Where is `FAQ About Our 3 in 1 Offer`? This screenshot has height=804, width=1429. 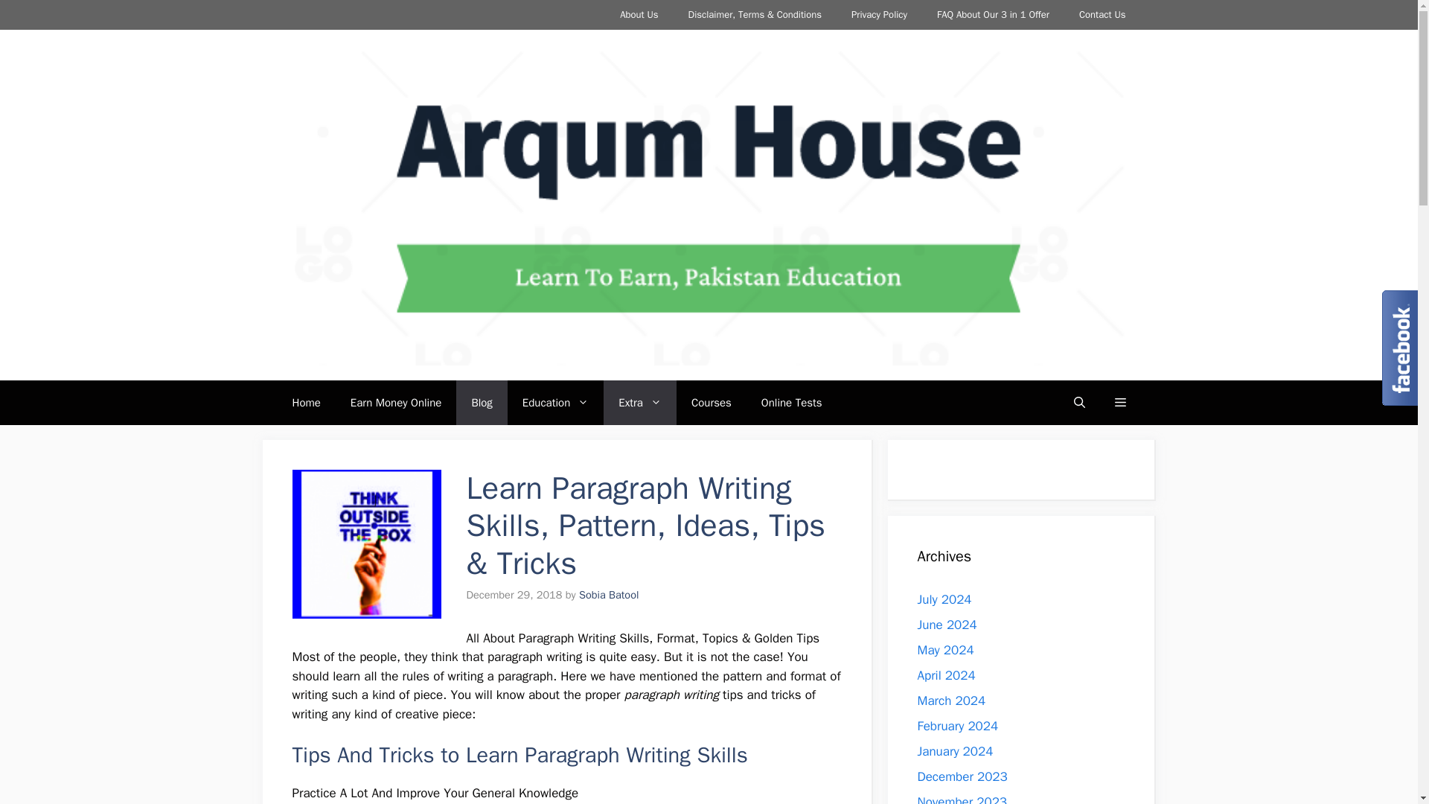
FAQ About Our 3 in 1 Offer is located at coordinates (993, 15).